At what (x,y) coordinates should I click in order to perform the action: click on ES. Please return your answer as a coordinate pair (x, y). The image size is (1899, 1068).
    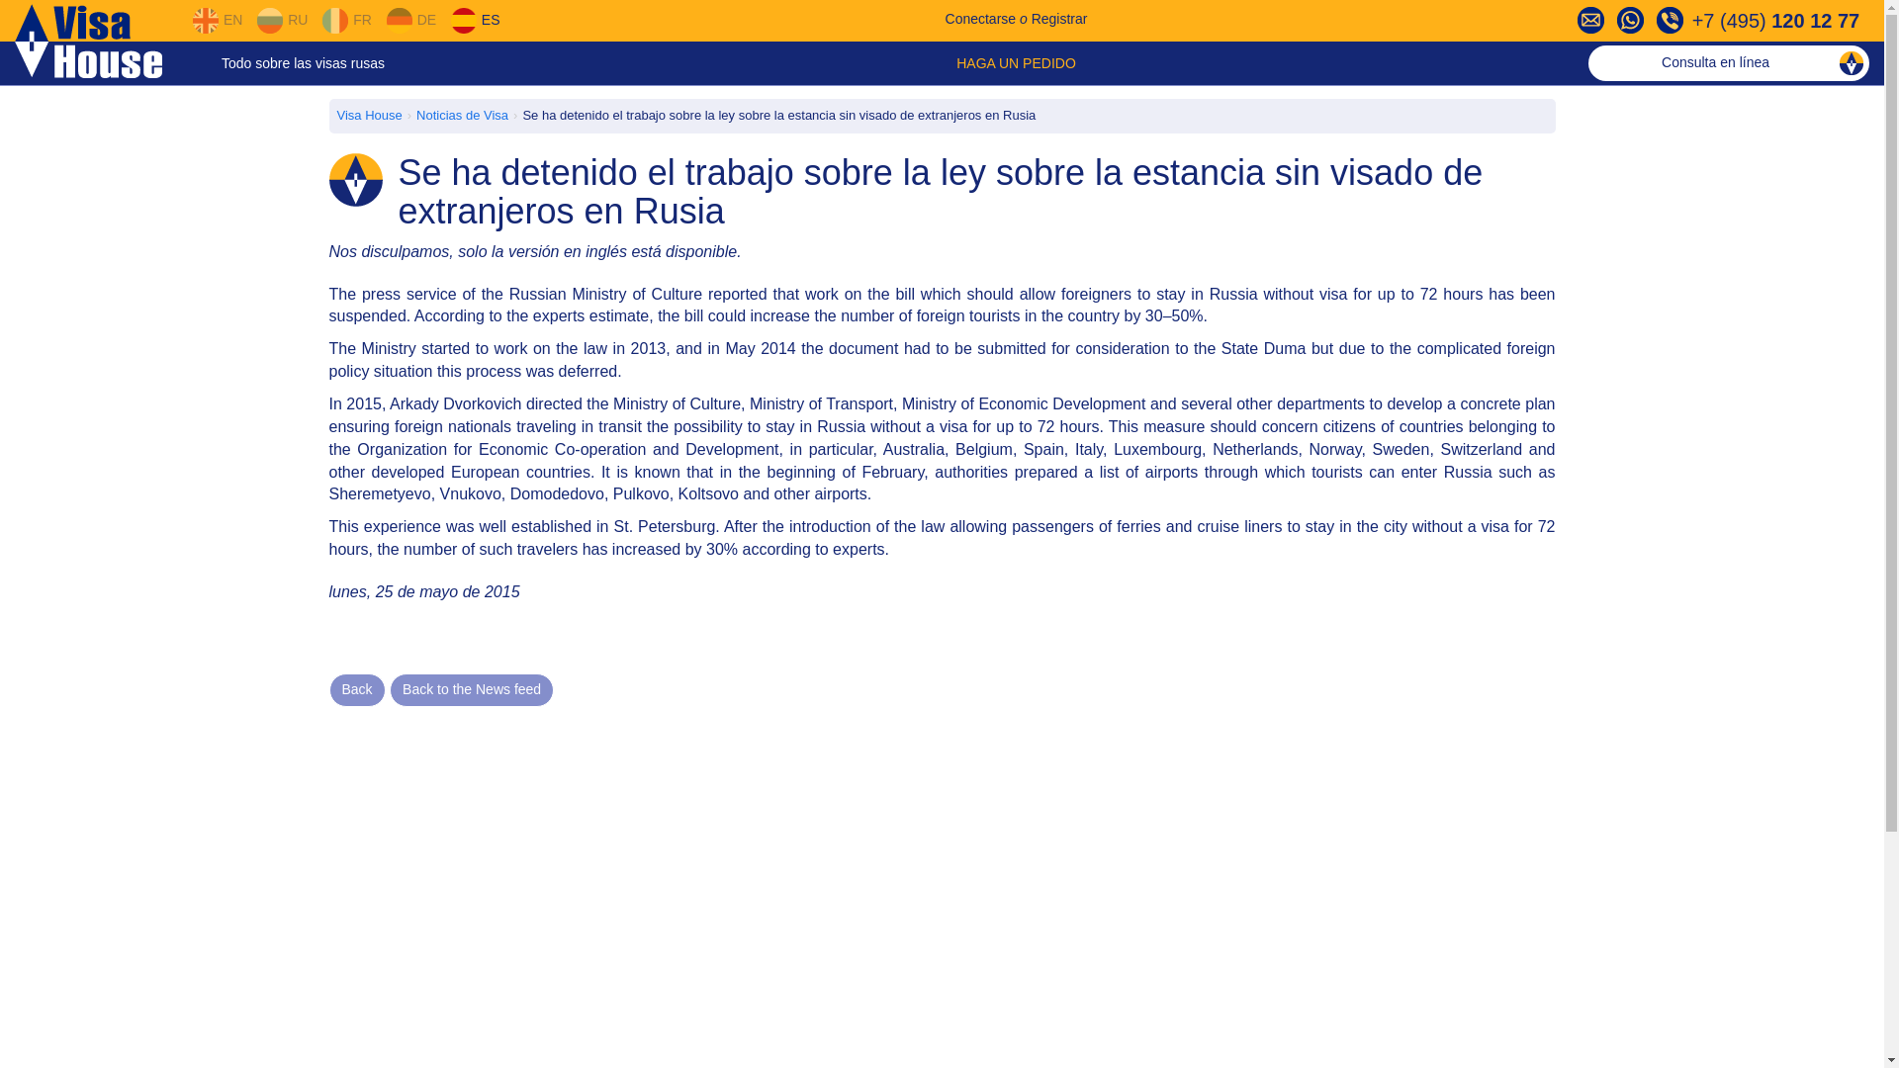
    Looking at the image, I should click on (475, 20).